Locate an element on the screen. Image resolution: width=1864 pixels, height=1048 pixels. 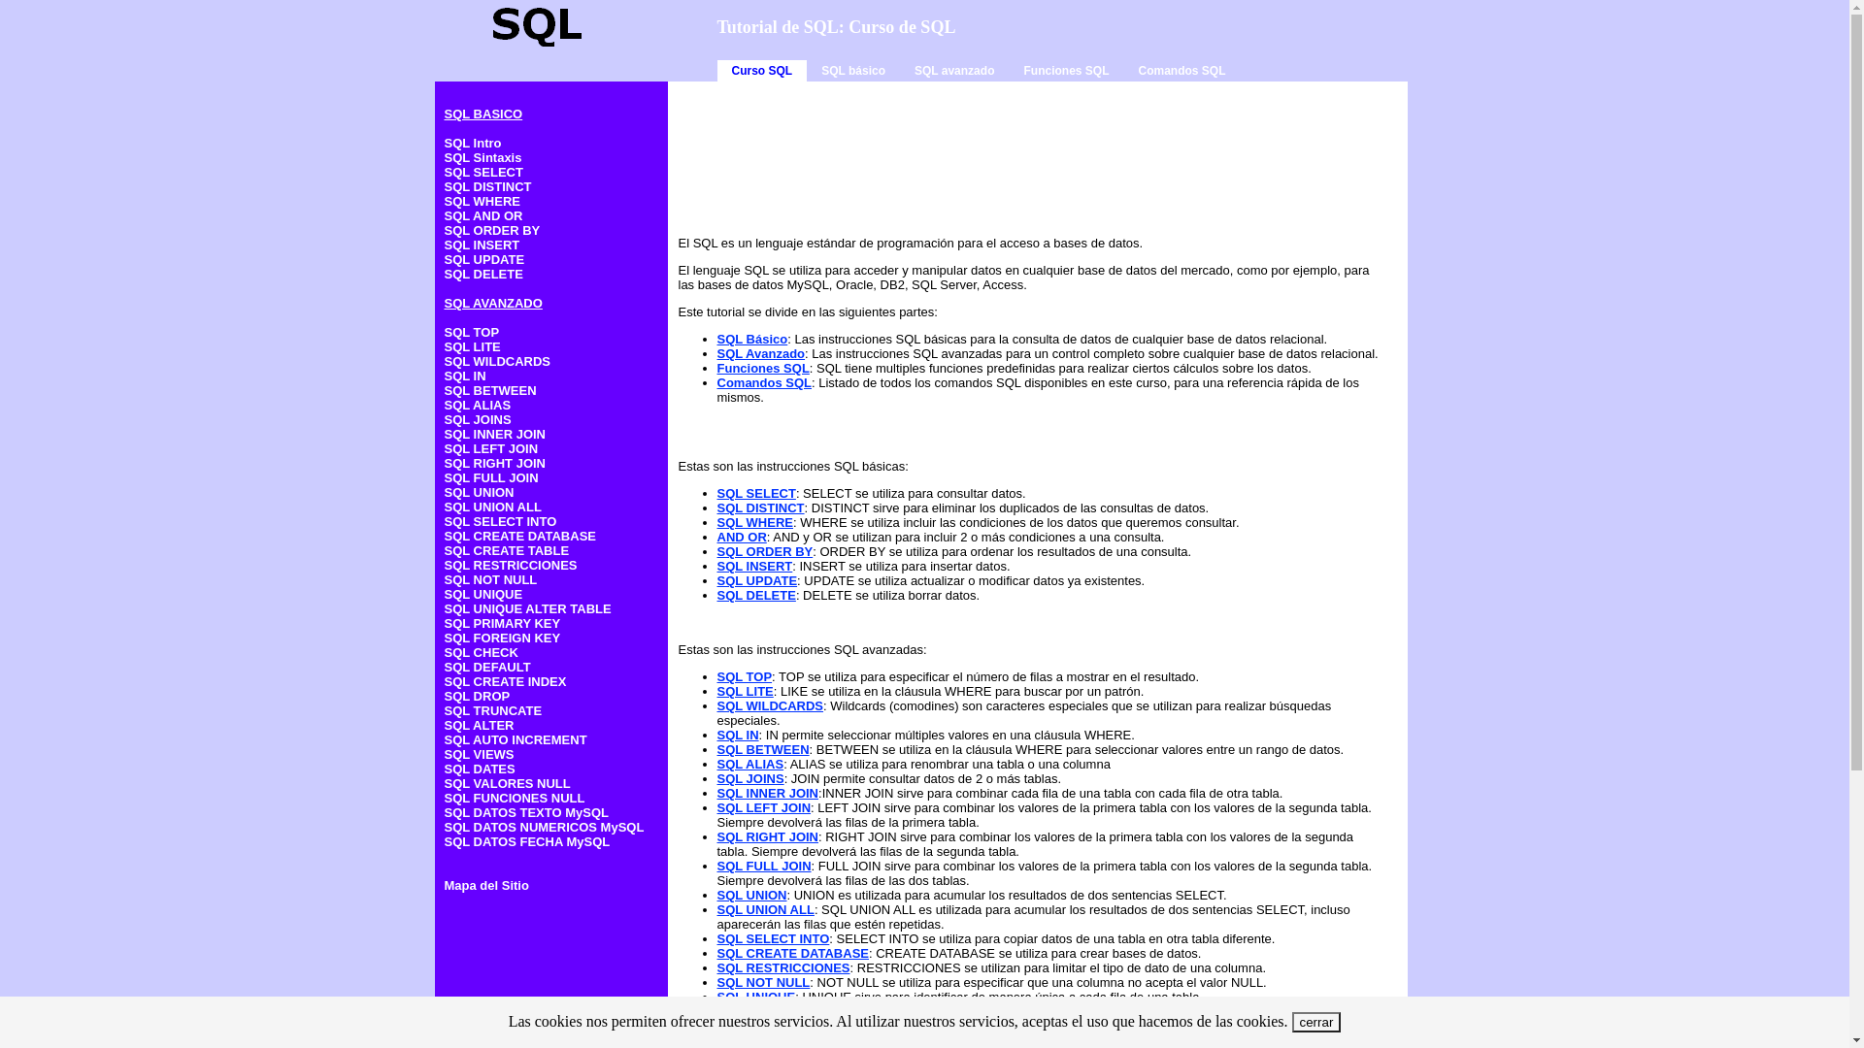
SQL DATOS FECHA MySQL is located at coordinates (528, 842).